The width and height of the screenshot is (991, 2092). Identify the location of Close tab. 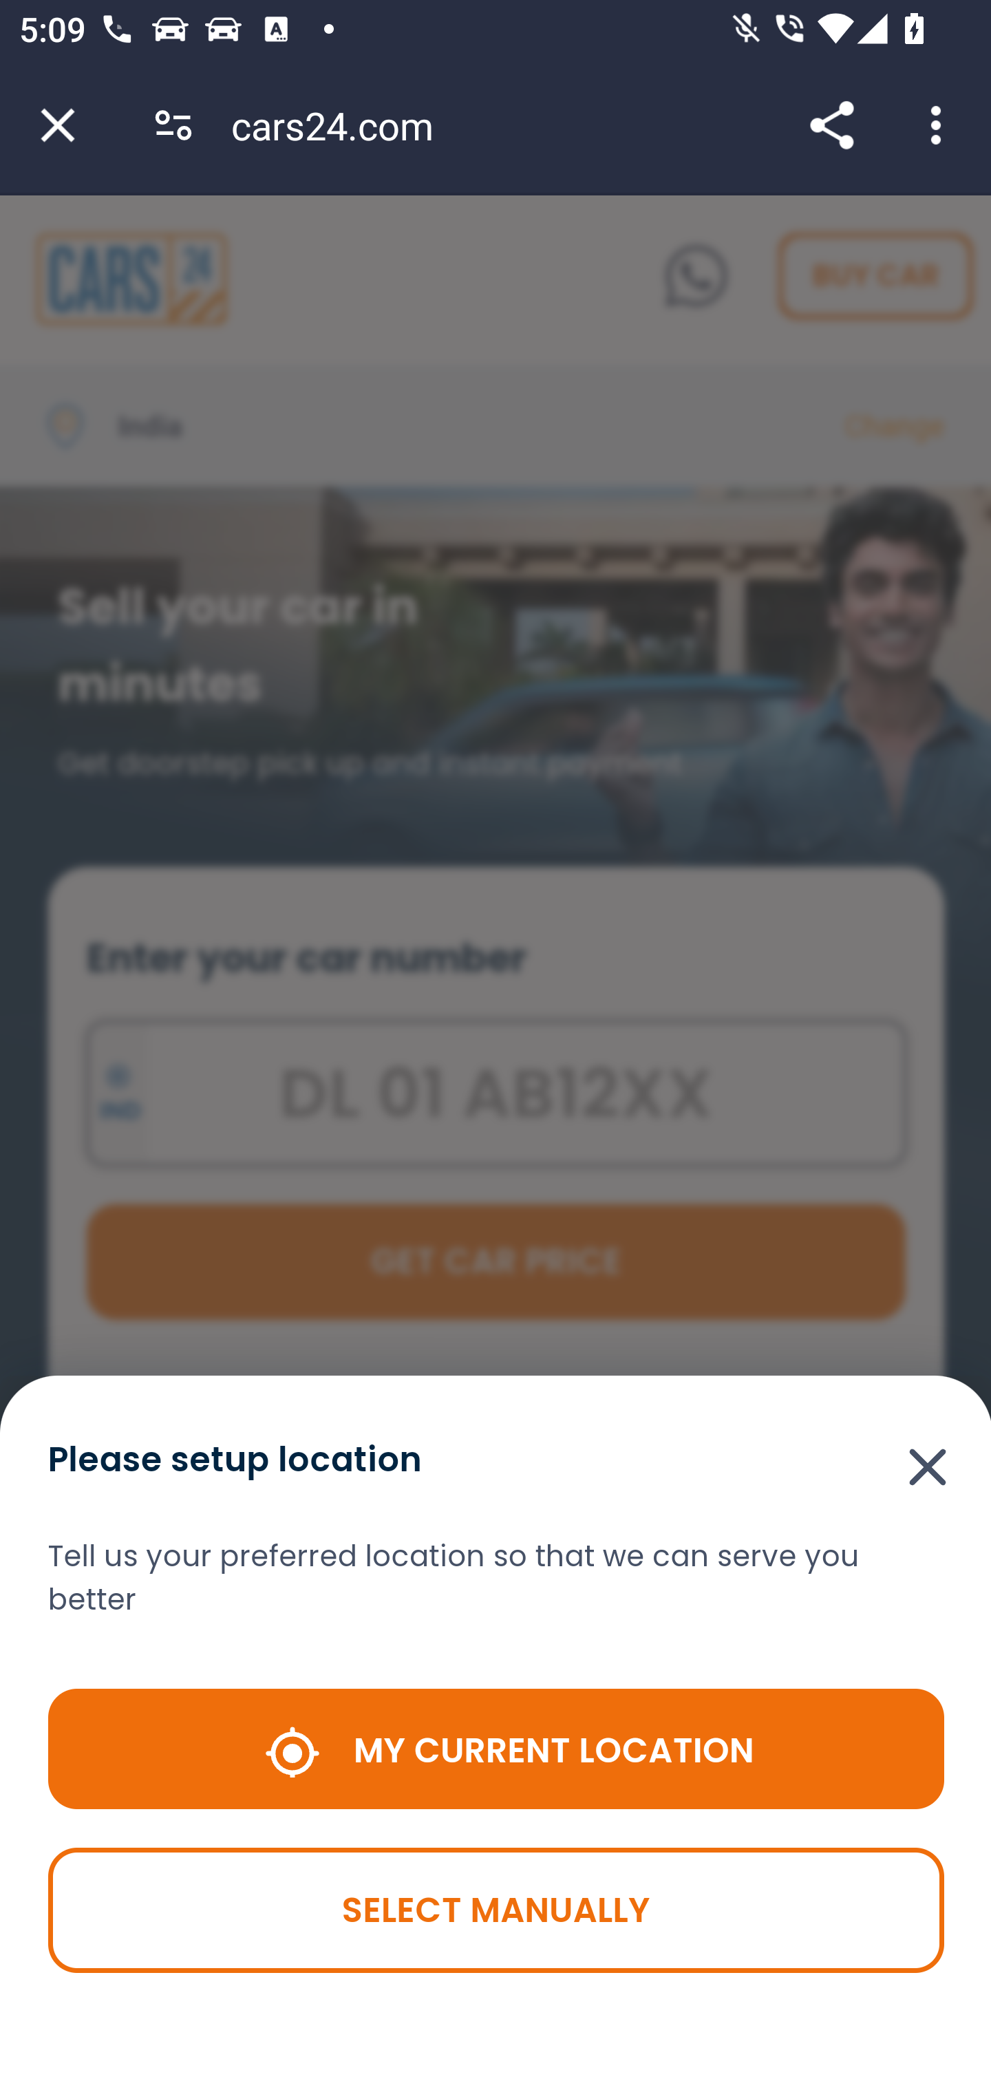
(58, 125).